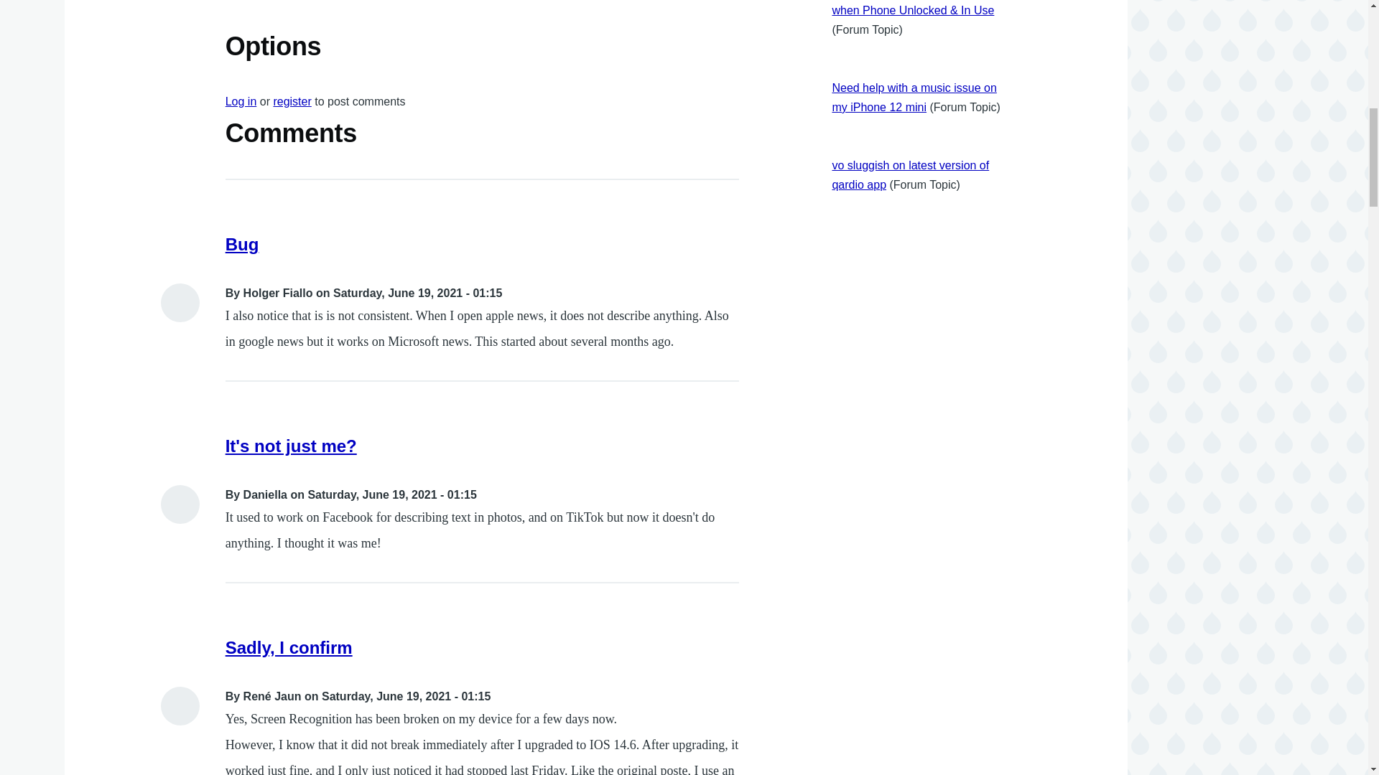 The width and height of the screenshot is (1379, 775). Describe the element at coordinates (242, 244) in the screenshot. I see `Bug` at that location.